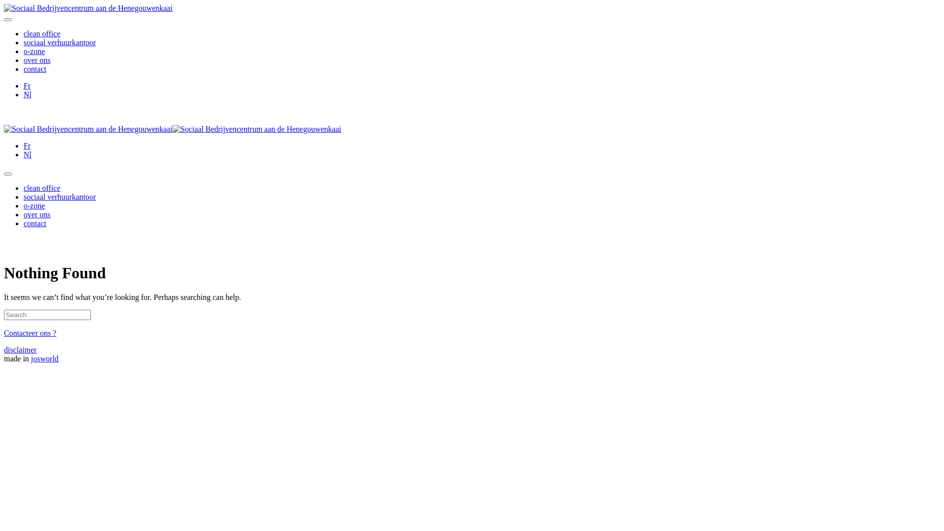  Describe the element at coordinates (60, 42) in the screenshot. I see `sociaal verhuurkantoor` at that location.